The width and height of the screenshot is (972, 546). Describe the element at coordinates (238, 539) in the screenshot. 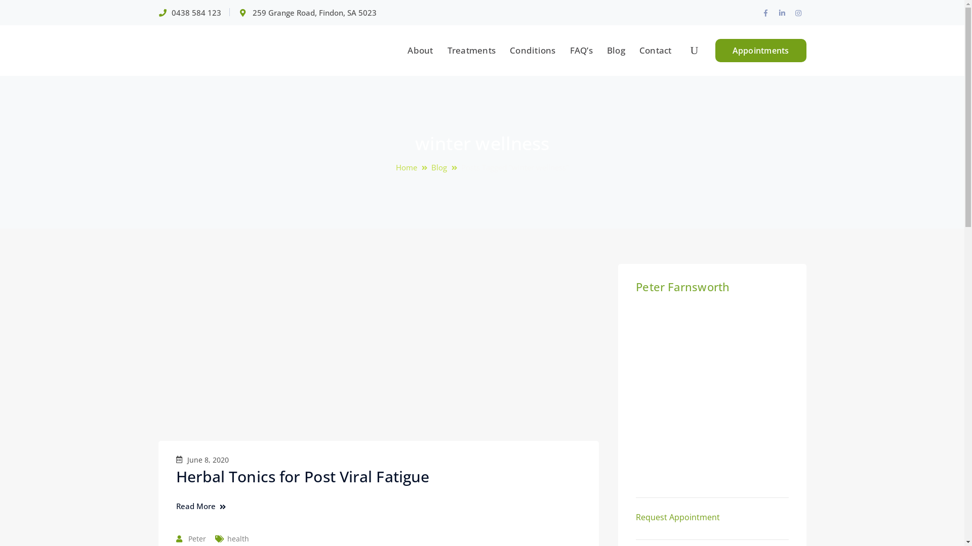

I see `health` at that location.